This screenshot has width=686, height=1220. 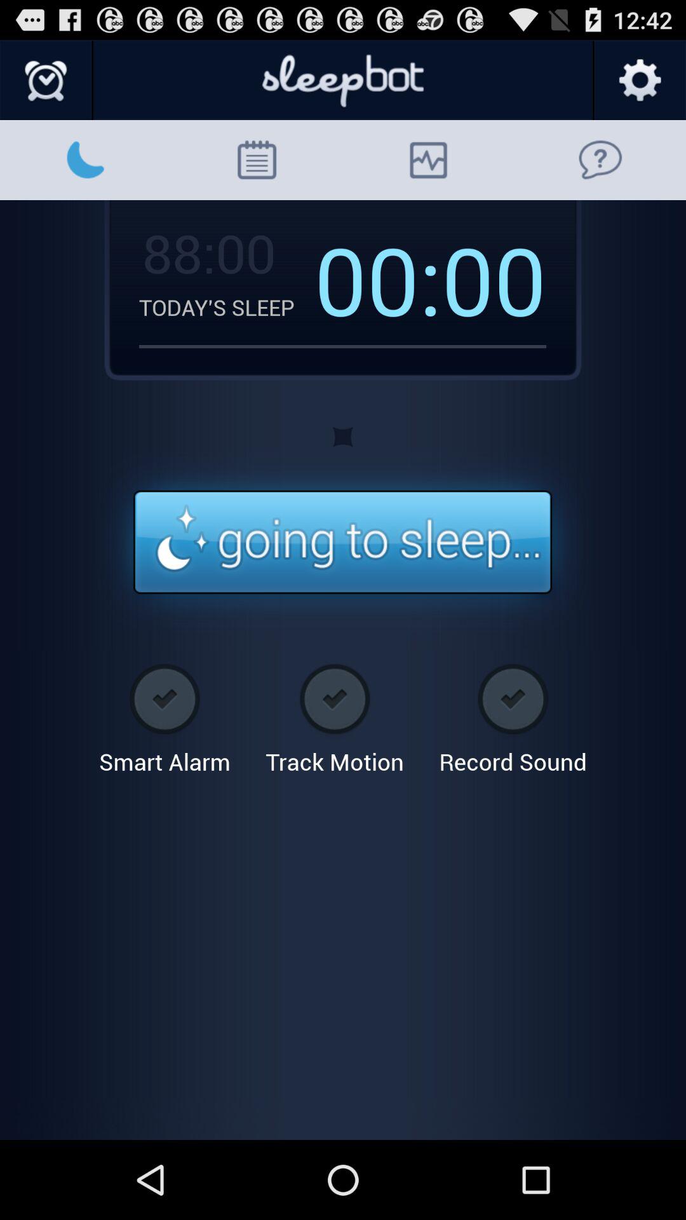 What do you see at coordinates (334, 714) in the screenshot?
I see `click the app to the left of the record sound` at bounding box center [334, 714].